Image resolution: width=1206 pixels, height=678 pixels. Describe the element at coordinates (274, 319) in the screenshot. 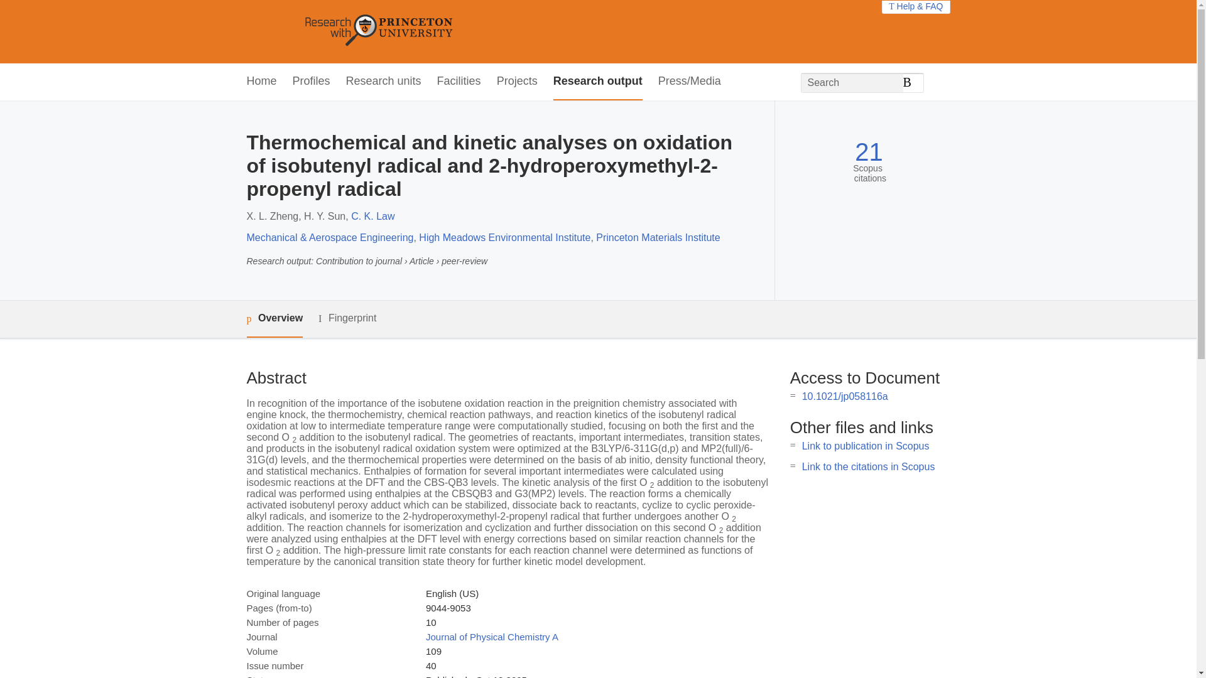

I see `Overview` at that location.